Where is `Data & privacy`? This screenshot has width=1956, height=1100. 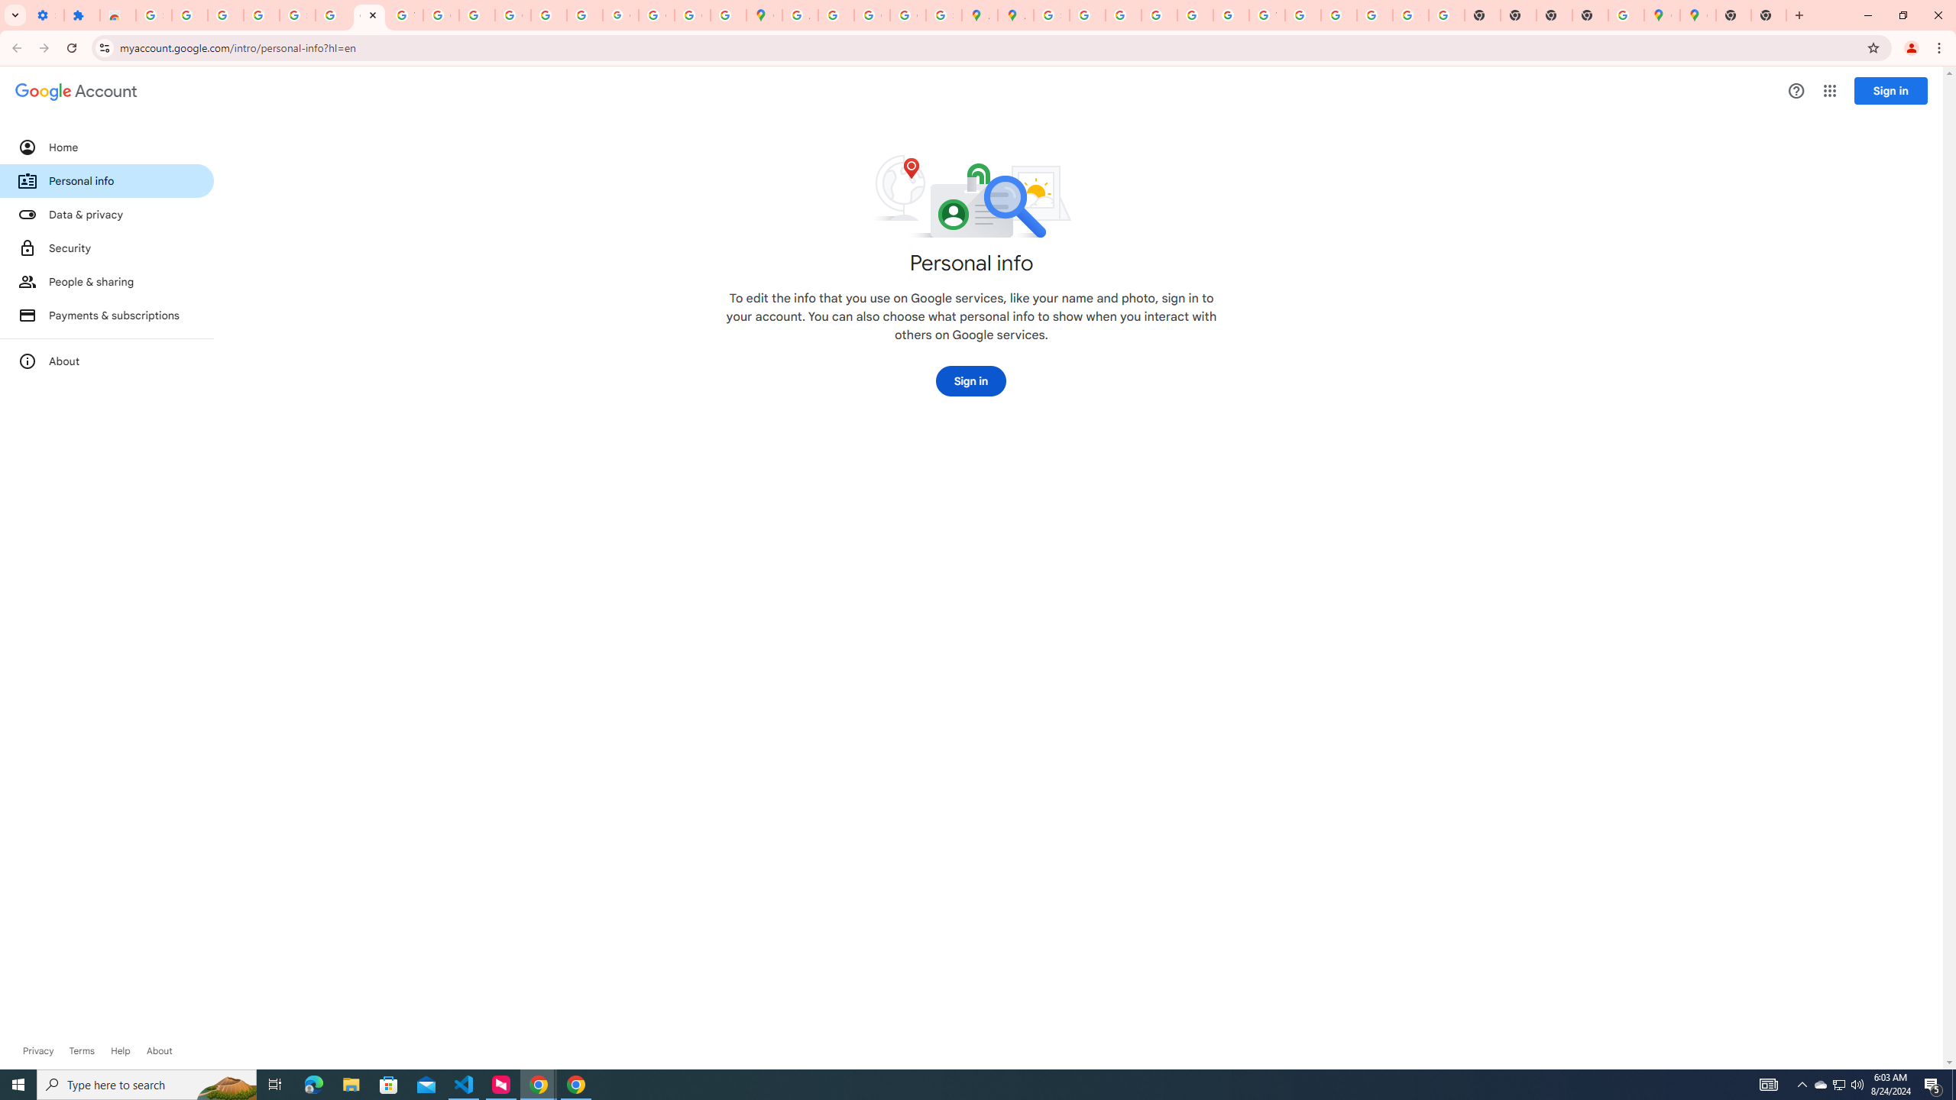 Data & privacy is located at coordinates (107, 214).